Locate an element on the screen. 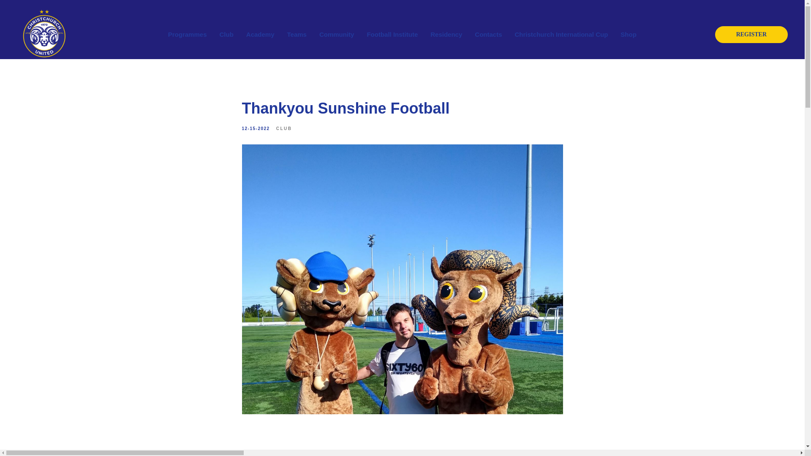 The width and height of the screenshot is (811, 456). Community is located at coordinates (337, 34).